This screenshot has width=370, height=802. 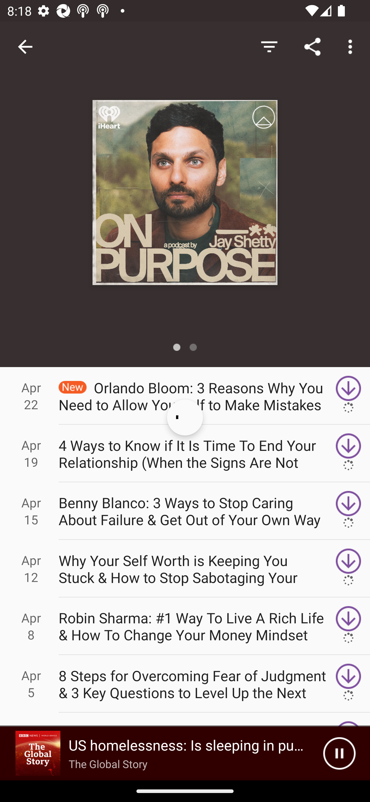 I want to click on Download , so click(x=348, y=511).